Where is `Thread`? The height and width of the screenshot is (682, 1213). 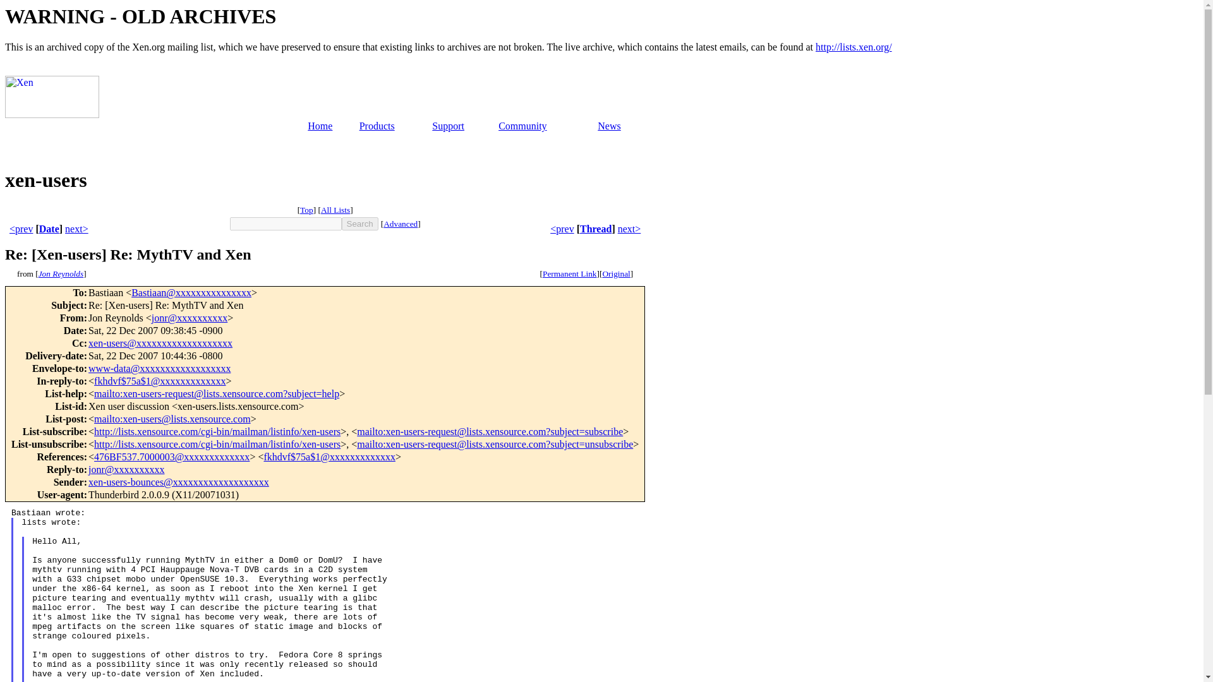
Thread is located at coordinates (595, 229).